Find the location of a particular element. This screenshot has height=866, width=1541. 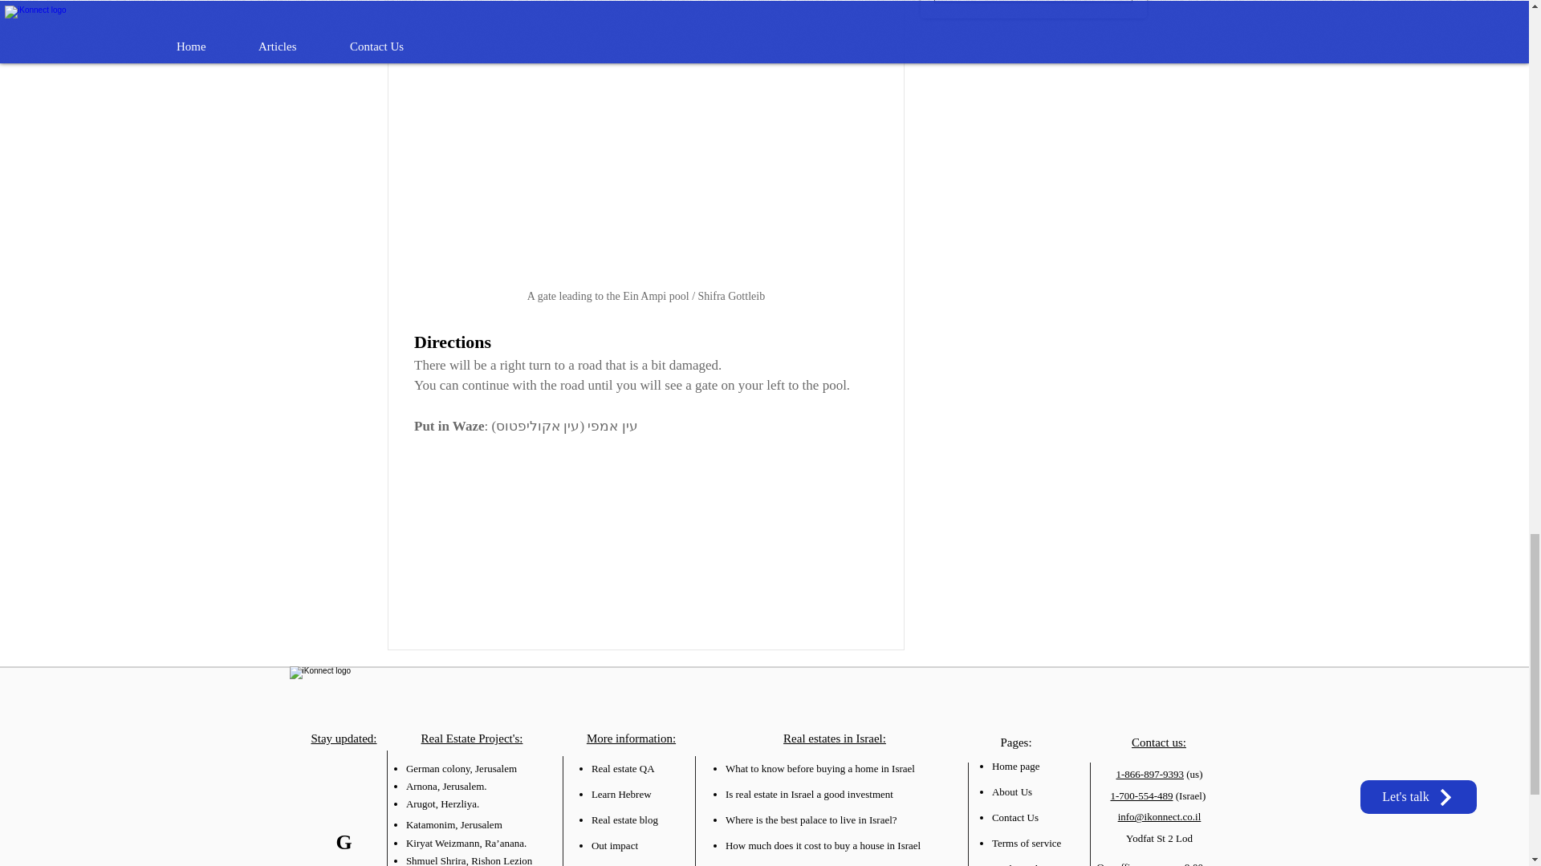

German colony, Jerusalem is located at coordinates (461, 768).